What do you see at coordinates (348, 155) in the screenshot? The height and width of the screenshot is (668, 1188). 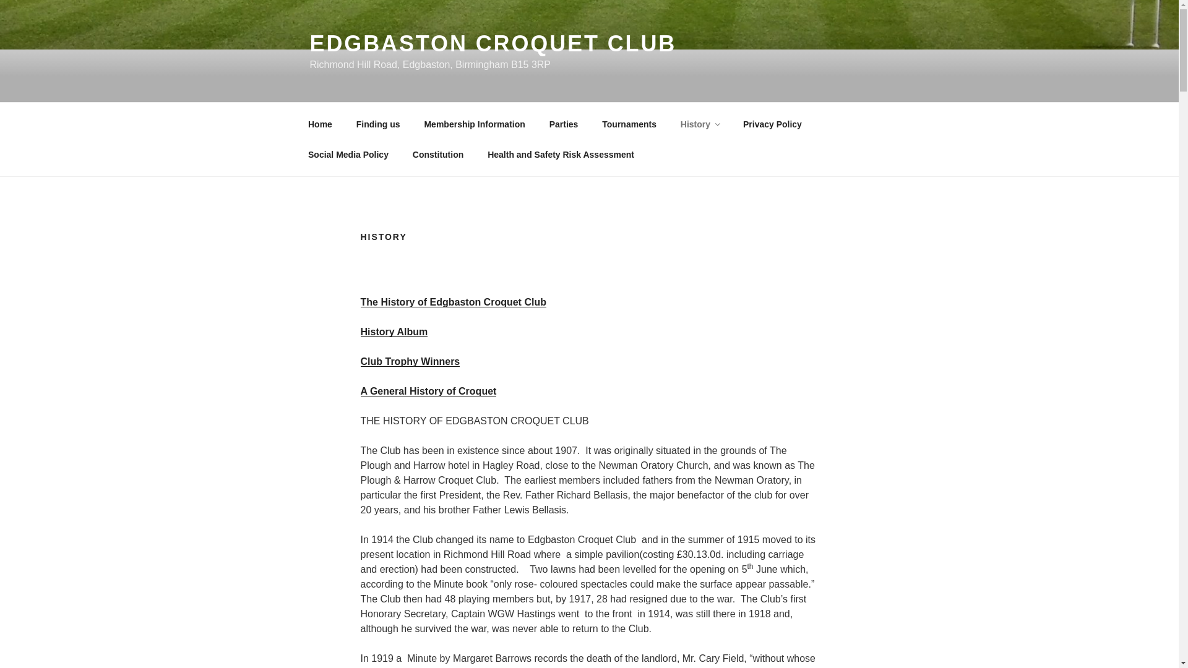 I see `Social Media Policy` at bounding box center [348, 155].